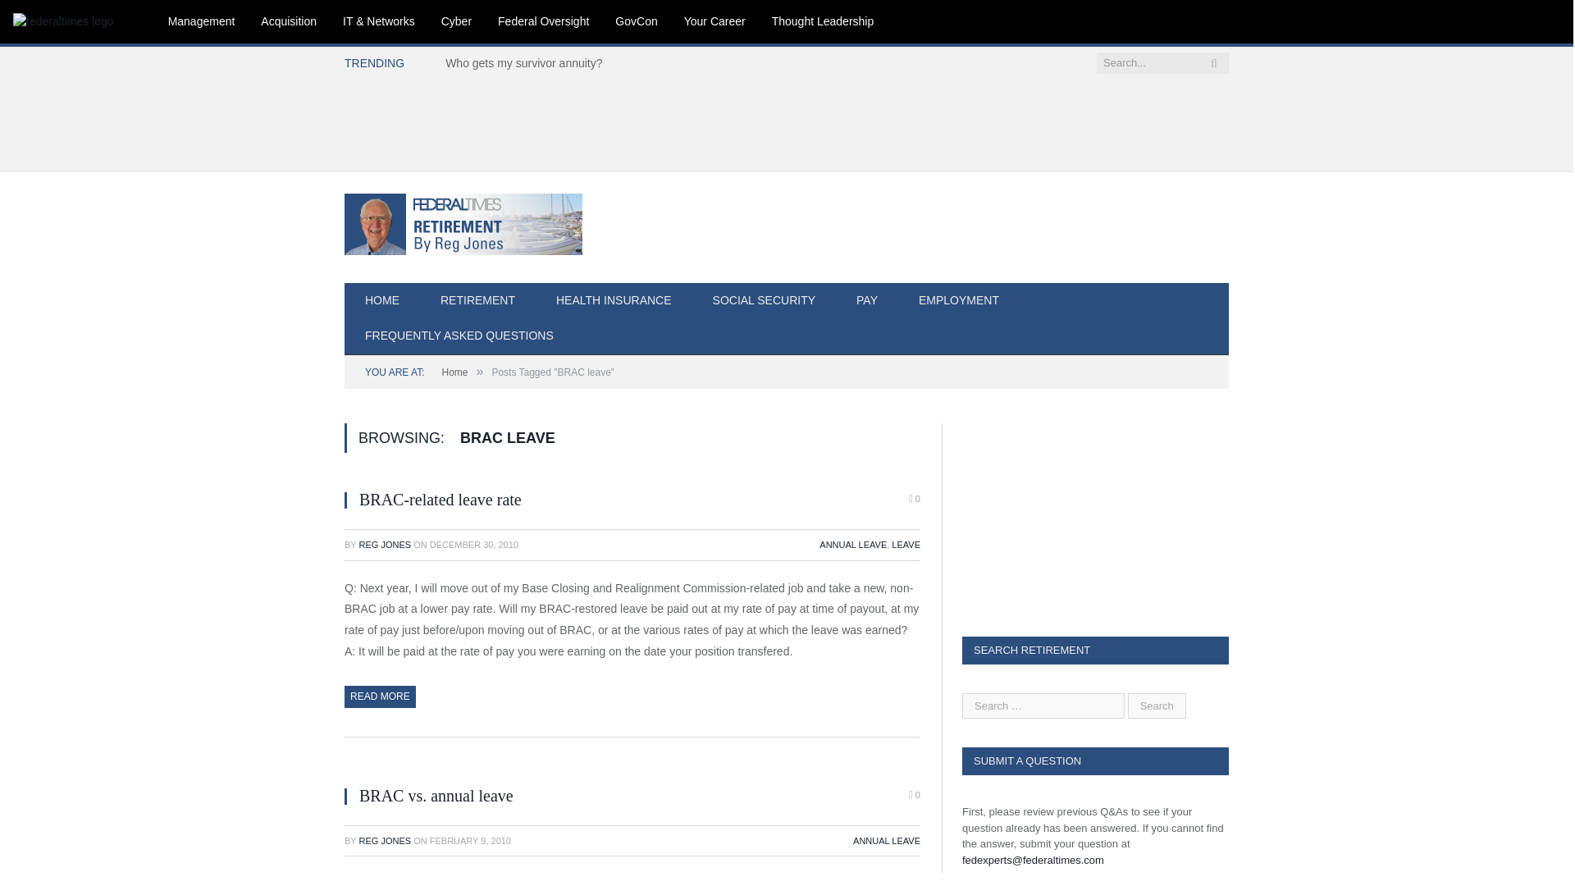 The width and height of the screenshot is (1575, 886). Describe the element at coordinates (474, 544) in the screenshot. I see `2010-12-30` at that location.